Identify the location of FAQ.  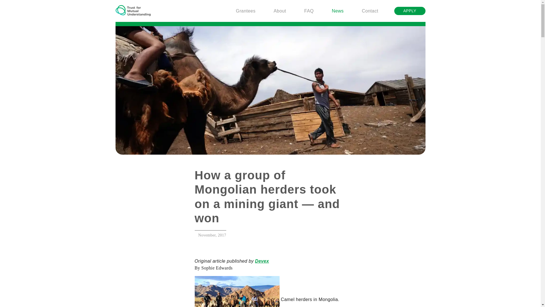
(309, 11).